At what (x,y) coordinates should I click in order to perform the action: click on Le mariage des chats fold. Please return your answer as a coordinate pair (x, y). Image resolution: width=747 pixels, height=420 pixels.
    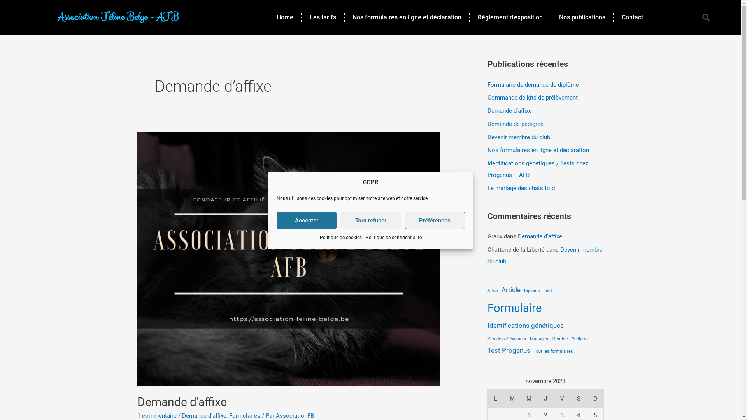
    Looking at the image, I should click on (521, 188).